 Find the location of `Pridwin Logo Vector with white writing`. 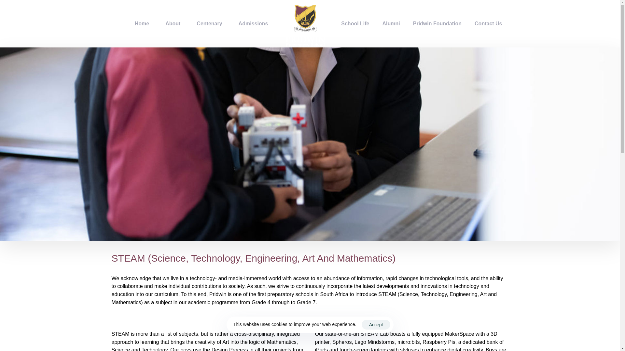

Pridwin Logo Vector with white writing is located at coordinates (135, 110).